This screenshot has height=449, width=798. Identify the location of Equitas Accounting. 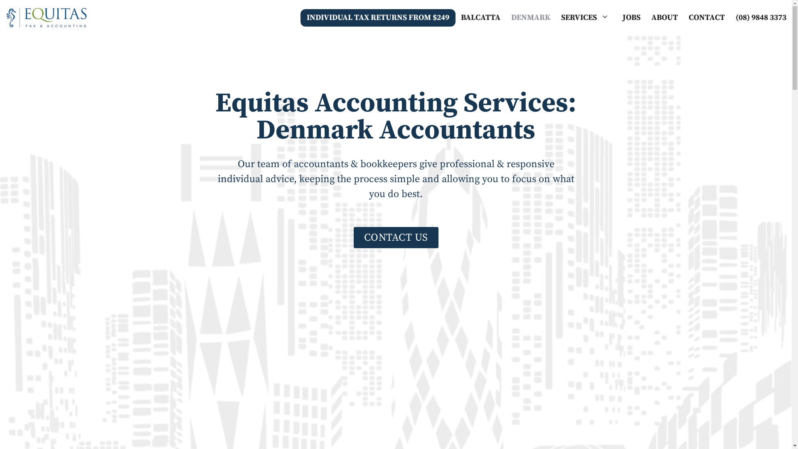
(47, 17).